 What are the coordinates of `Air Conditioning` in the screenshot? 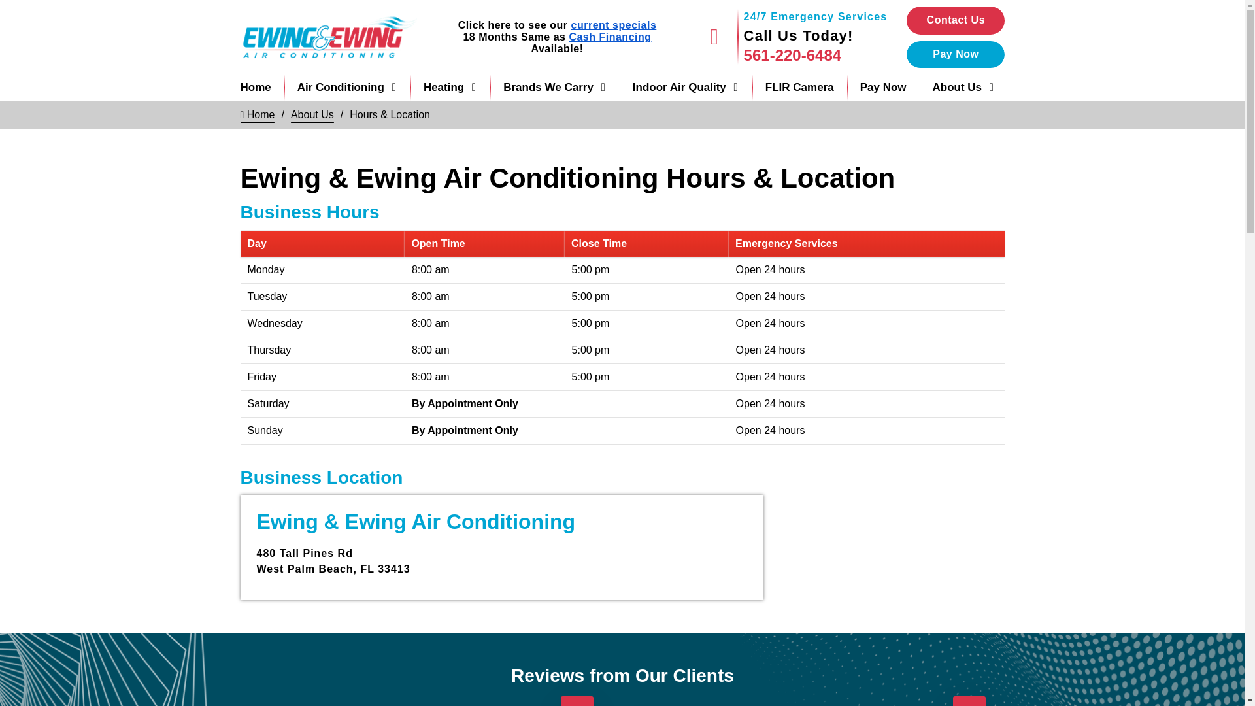 It's located at (348, 88).